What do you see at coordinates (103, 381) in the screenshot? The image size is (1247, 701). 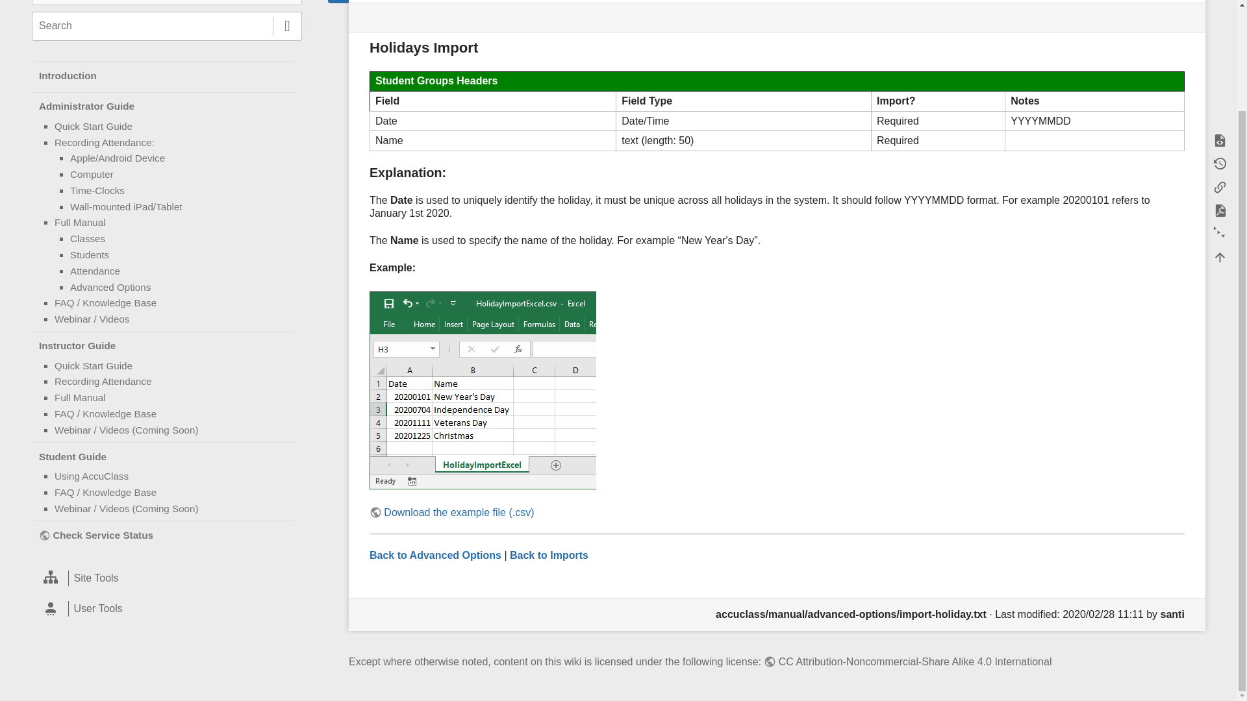 I see `Recording Attendance` at bounding box center [103, 381].